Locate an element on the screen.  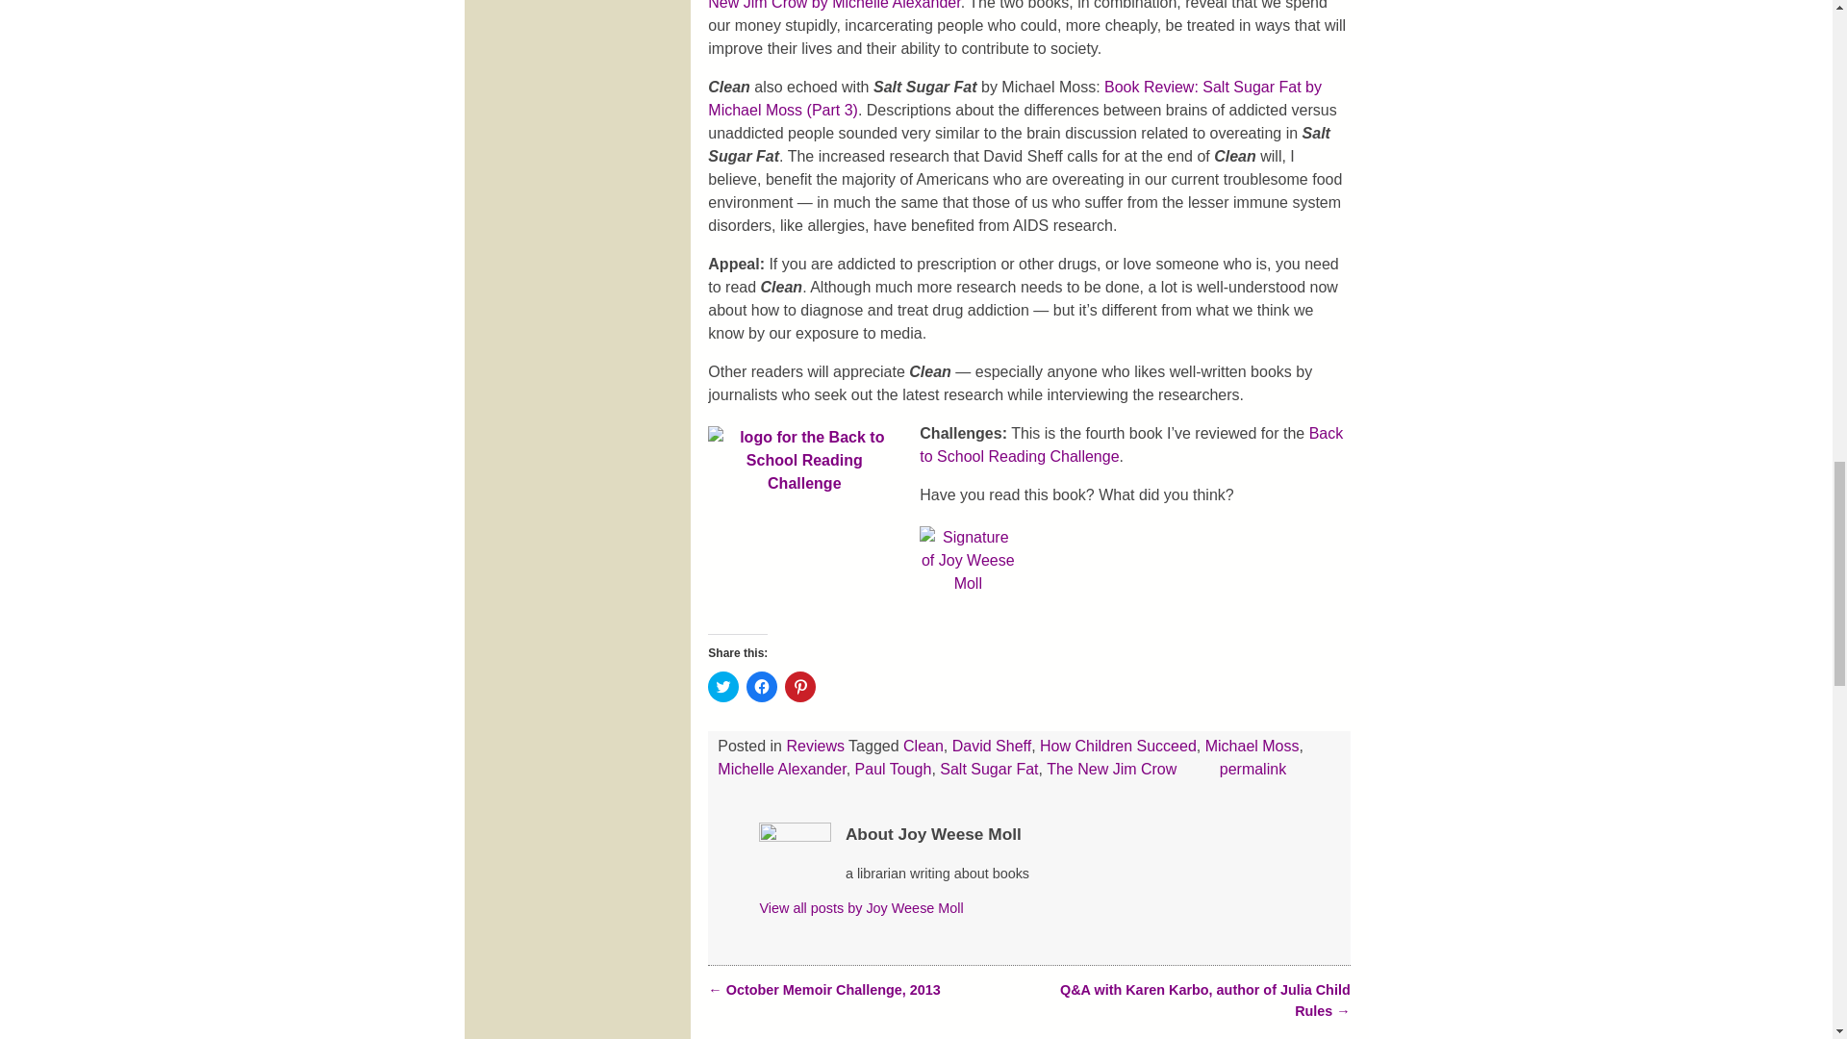
Book Review: The New Jim Crow by Michelle Alexander is located at coordinates (1012, 5).